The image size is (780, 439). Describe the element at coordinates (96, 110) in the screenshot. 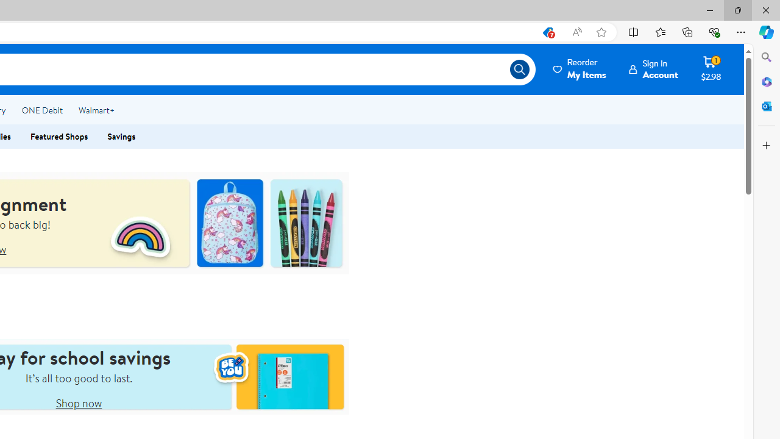

I see `Walmart+` at that location.